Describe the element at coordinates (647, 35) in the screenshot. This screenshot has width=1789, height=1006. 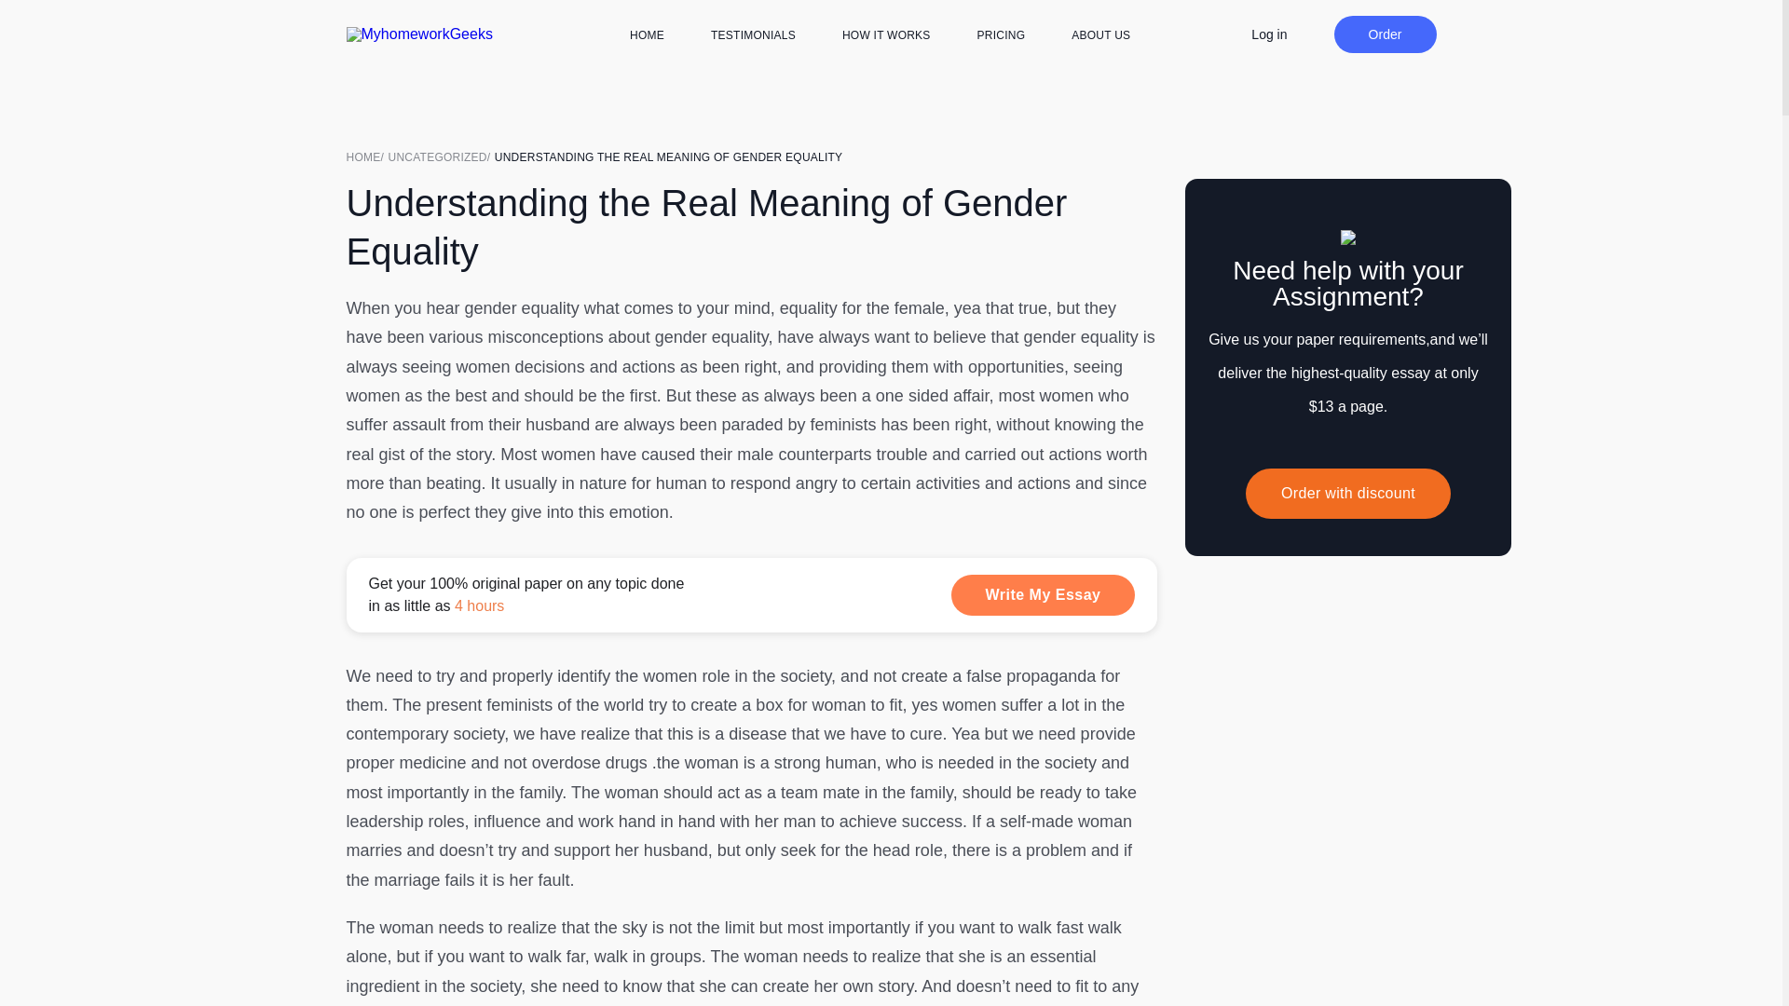
I see `HOME` at that location.